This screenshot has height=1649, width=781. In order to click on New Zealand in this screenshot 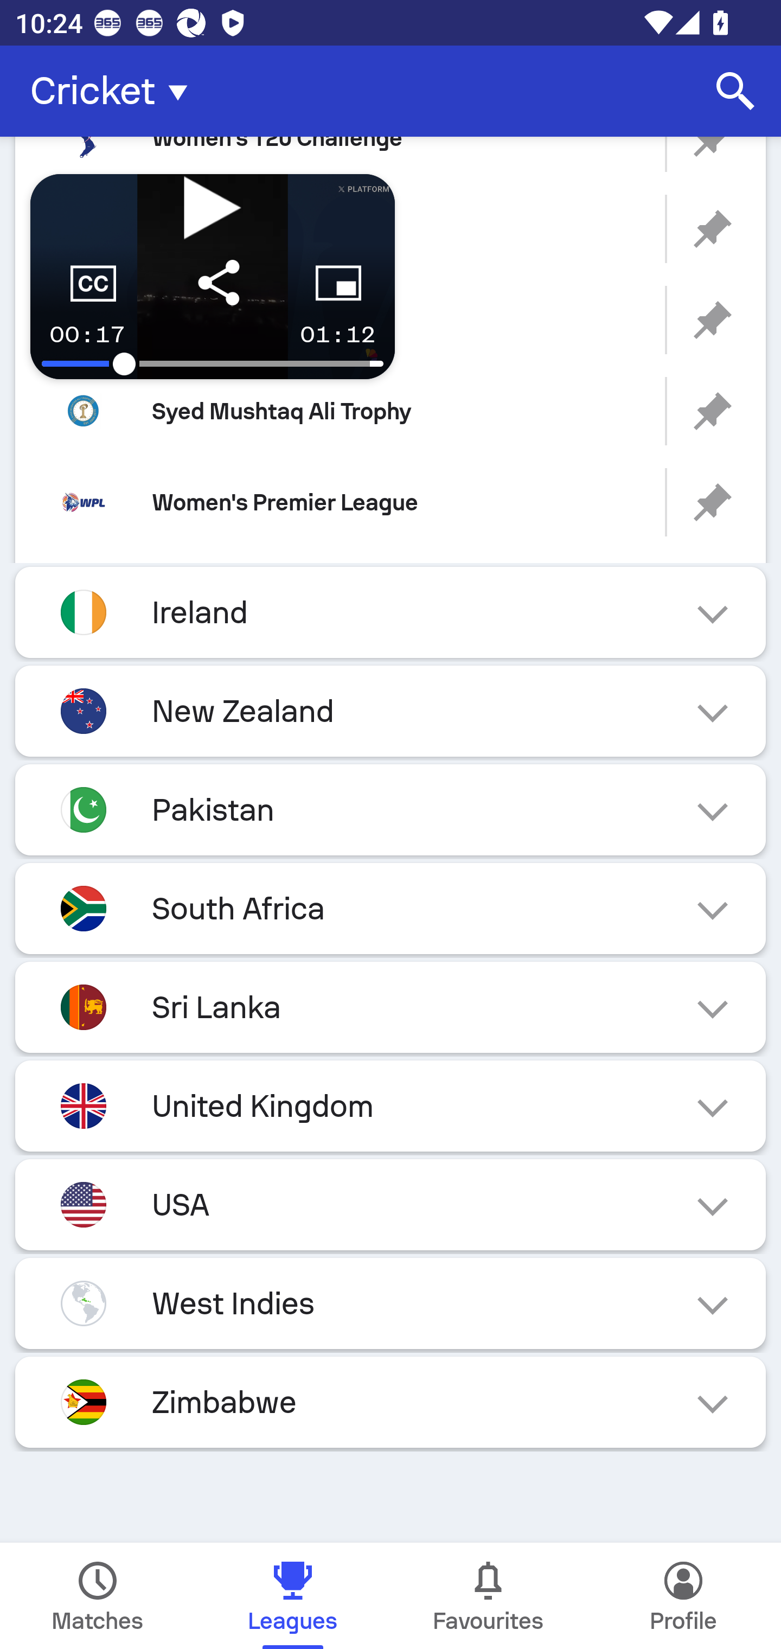, I will do `click(390, 712)`.